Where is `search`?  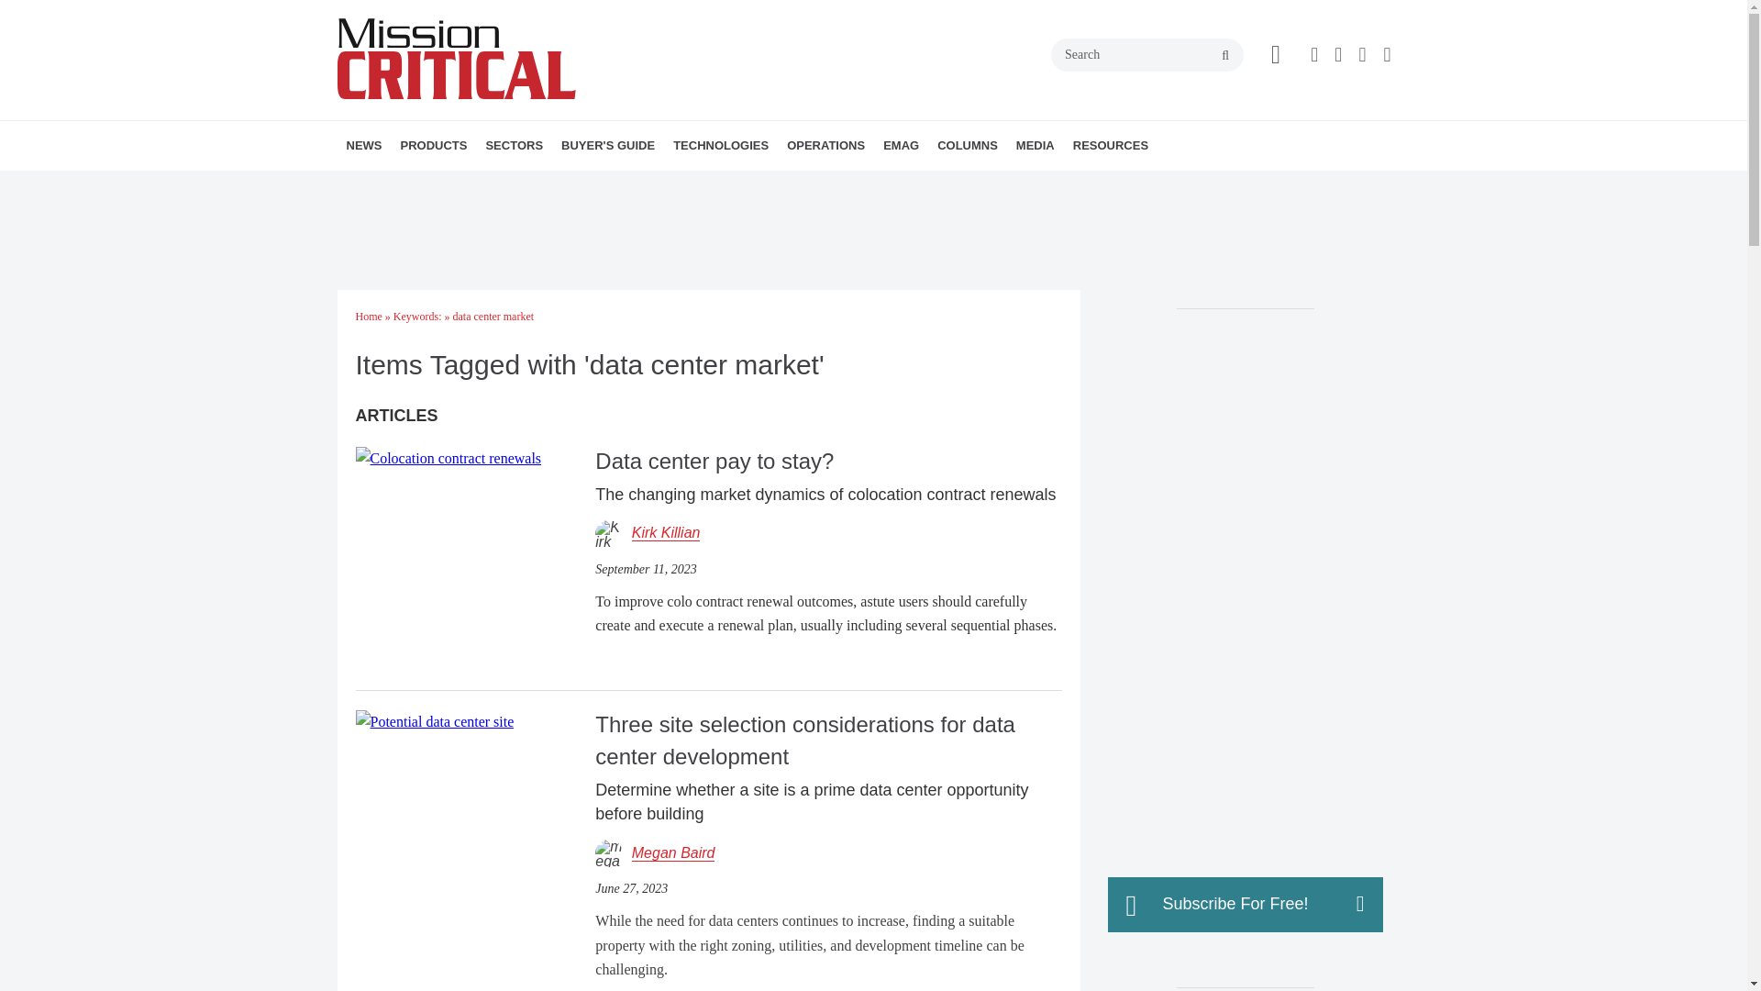 search is located at coordinates (1225, 55).